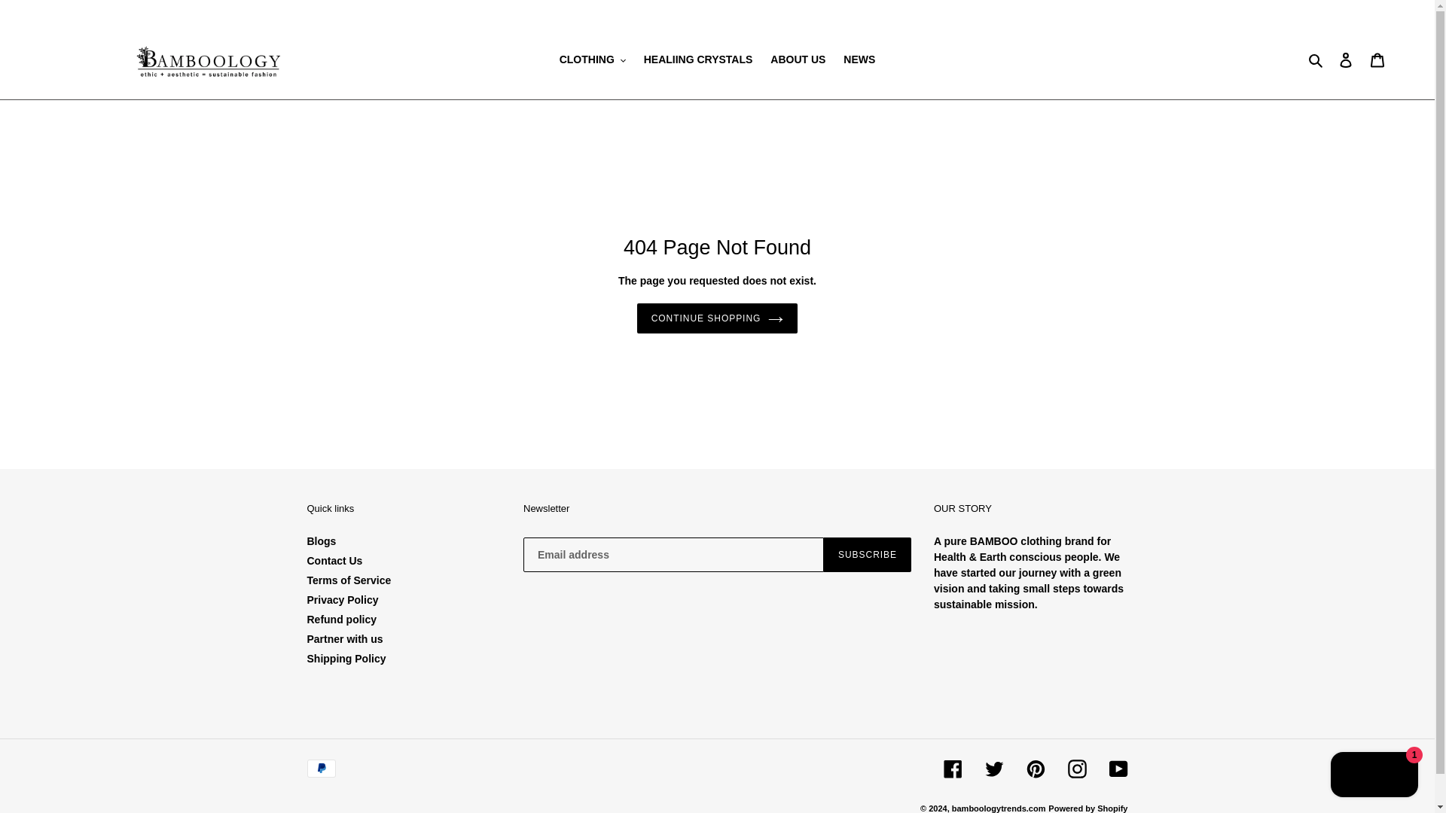 Image resolution: width=1446 pixels, height=813 pixels. What do you see at coordinates (322, 540) in the screenshot?
I see `Blogs` at bounding box center [322, 540].